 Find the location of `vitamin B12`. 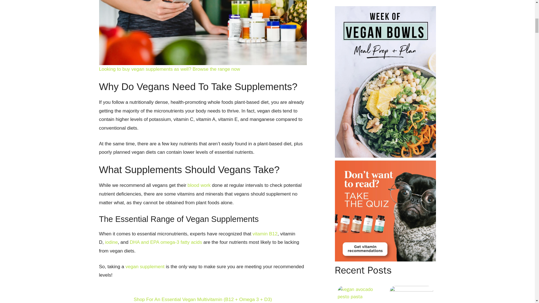

vitamin B12 is located at coordinates (265, 234).